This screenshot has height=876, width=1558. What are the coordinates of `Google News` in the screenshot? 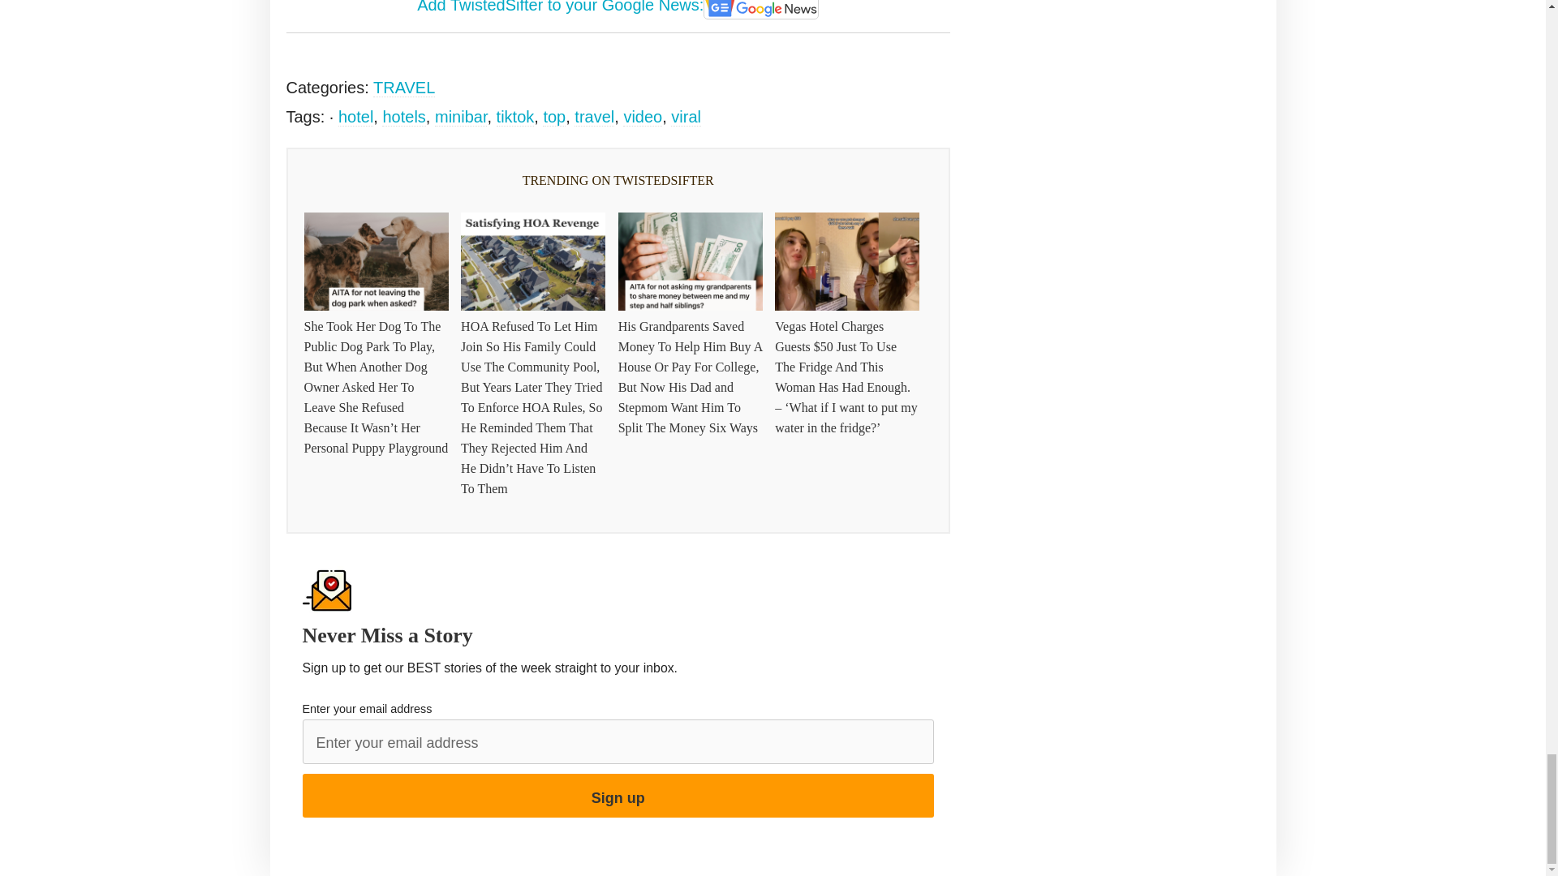 It's located at (761, 10).